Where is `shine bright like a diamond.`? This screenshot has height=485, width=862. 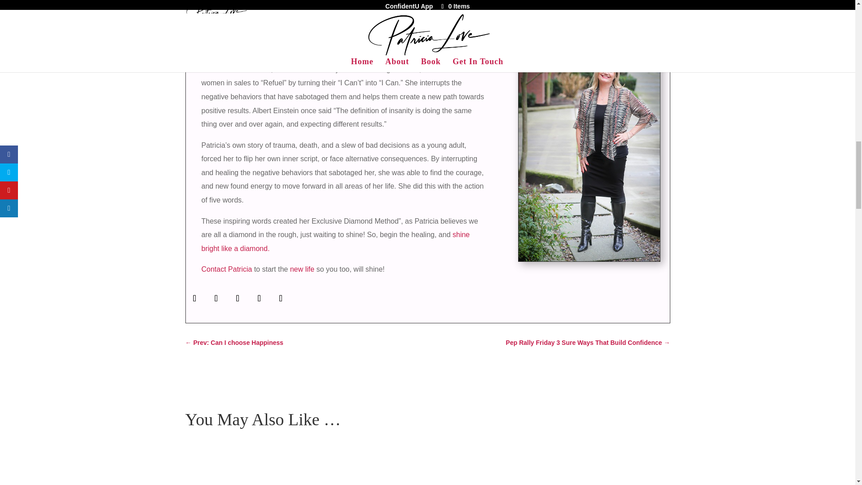 shine bright like a diamond. is located at coordinates (335, 242).